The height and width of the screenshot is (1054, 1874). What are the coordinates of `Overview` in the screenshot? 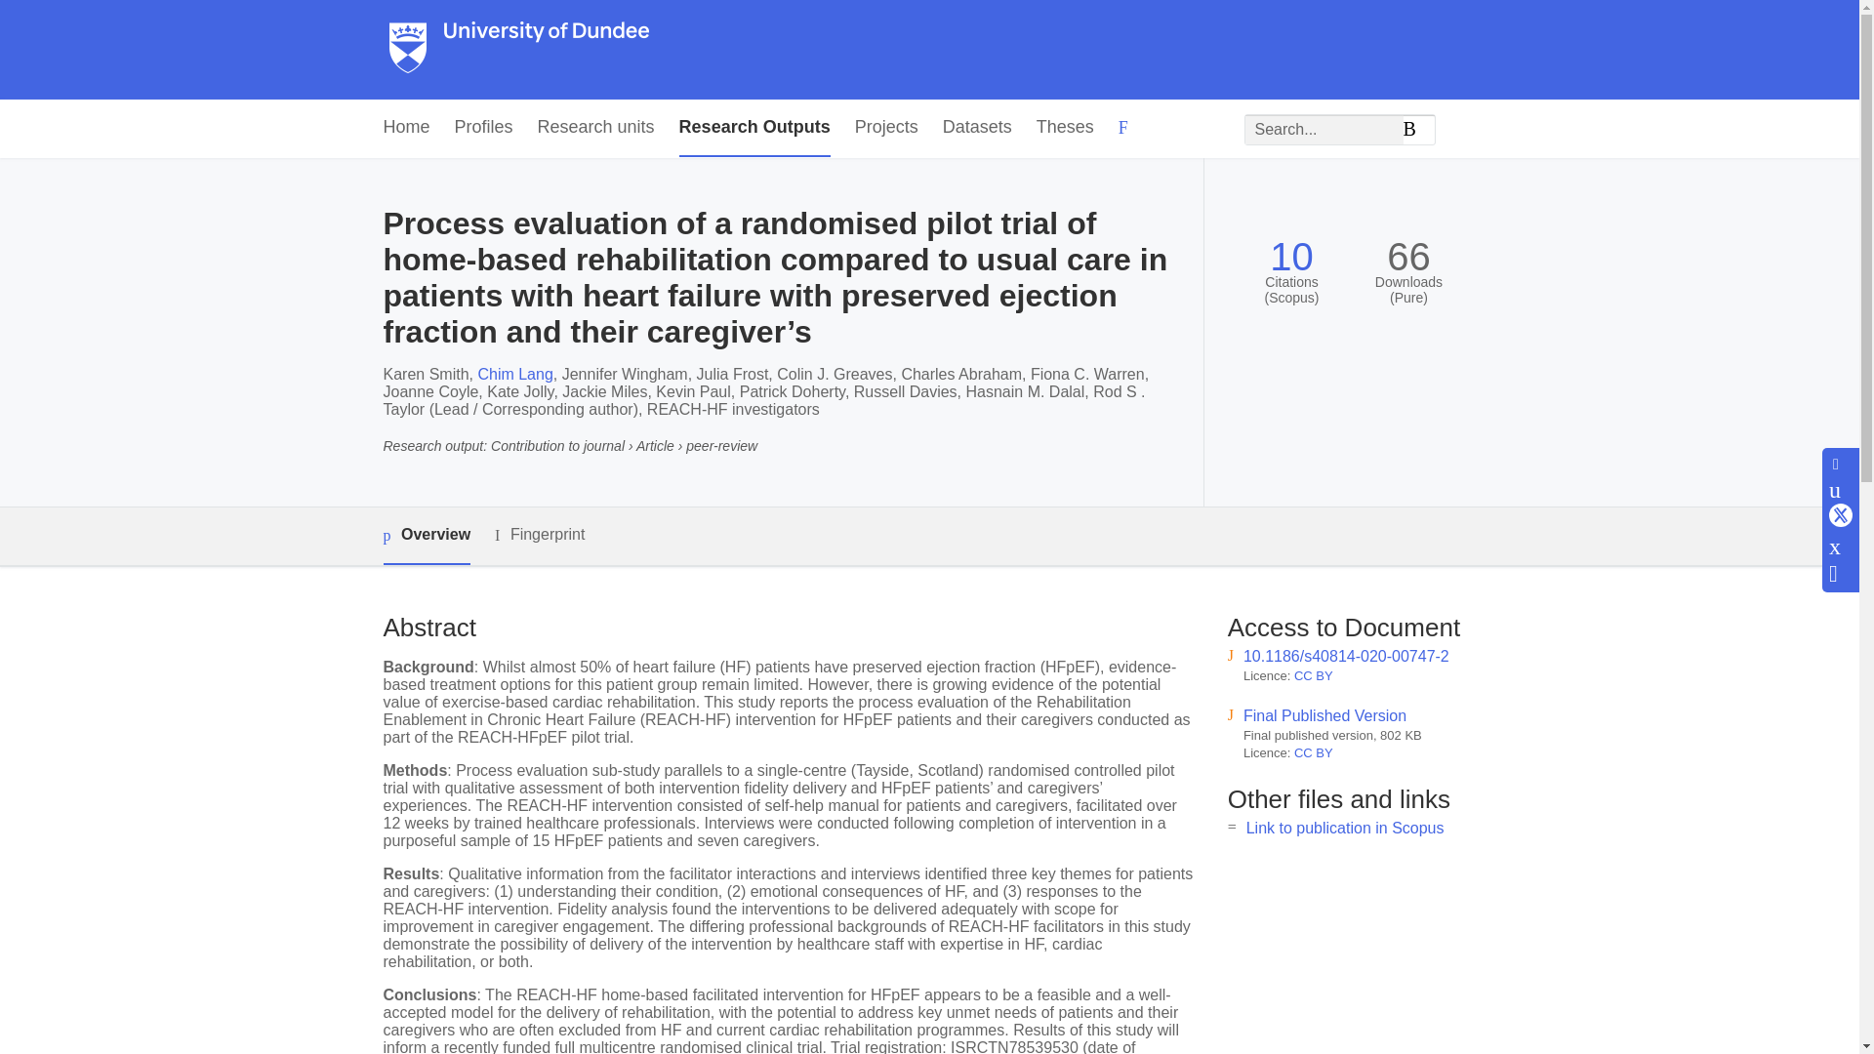 It's located at (426, 535).